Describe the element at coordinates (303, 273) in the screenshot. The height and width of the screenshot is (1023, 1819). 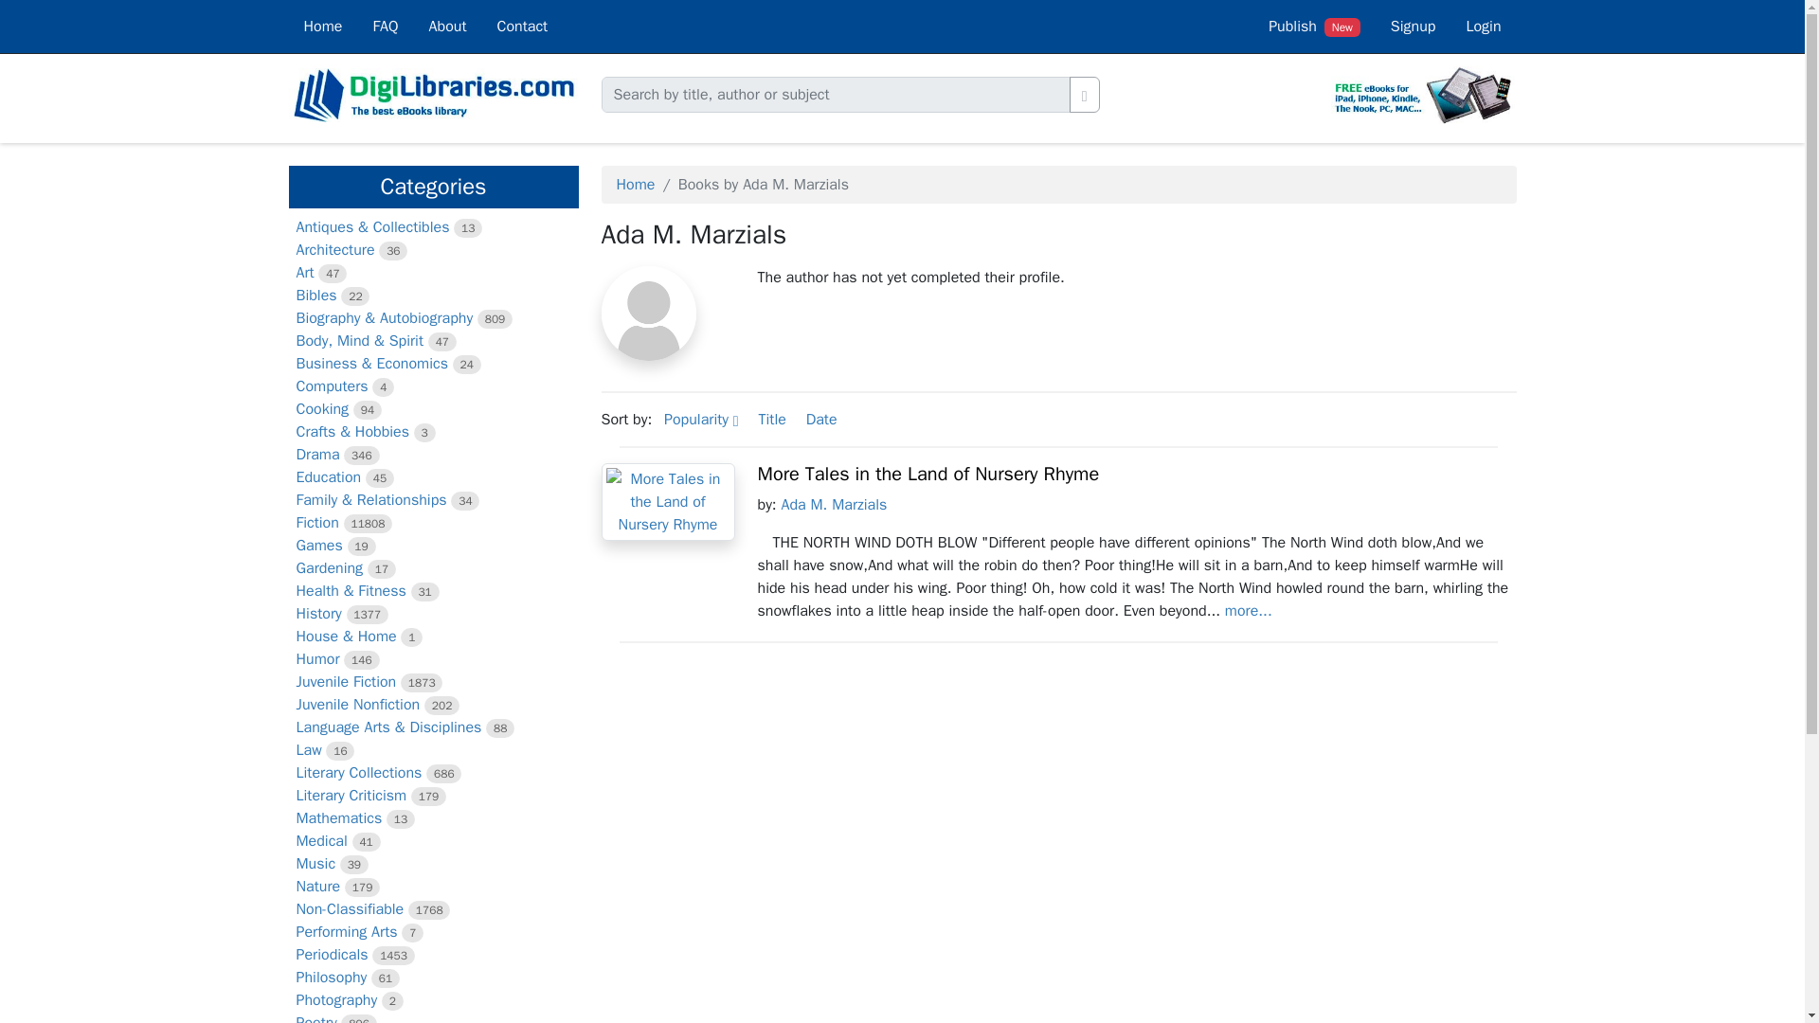
I see `Art` at that location.